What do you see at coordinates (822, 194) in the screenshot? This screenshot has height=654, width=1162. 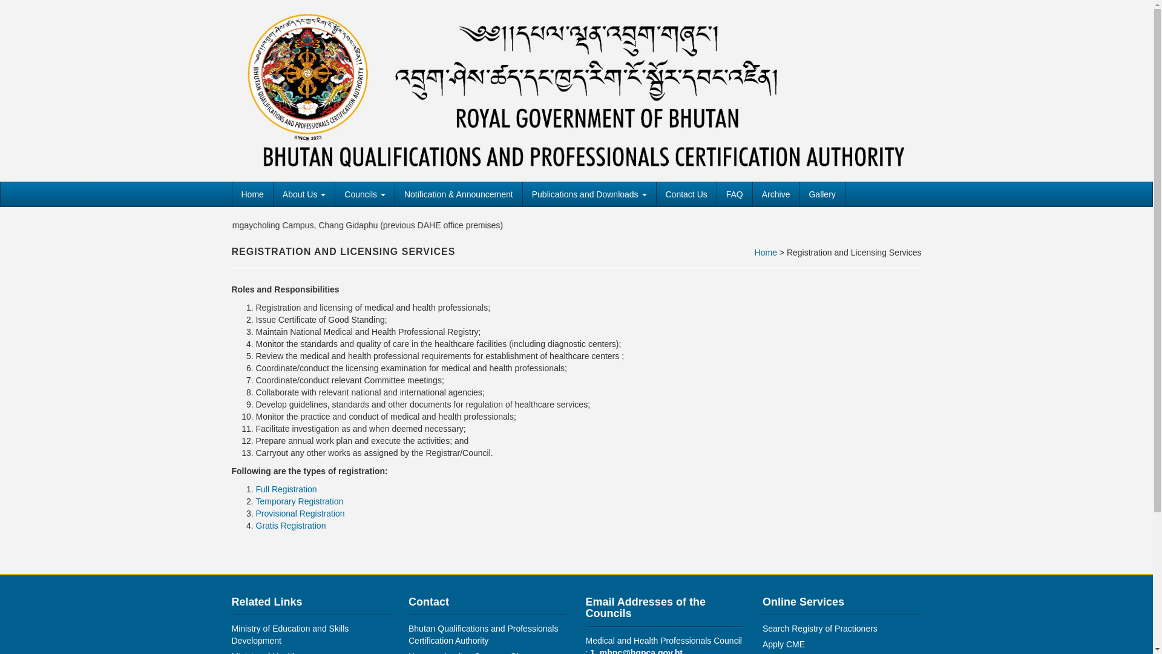 I see `Gallery` at bounding box center [822, 194].